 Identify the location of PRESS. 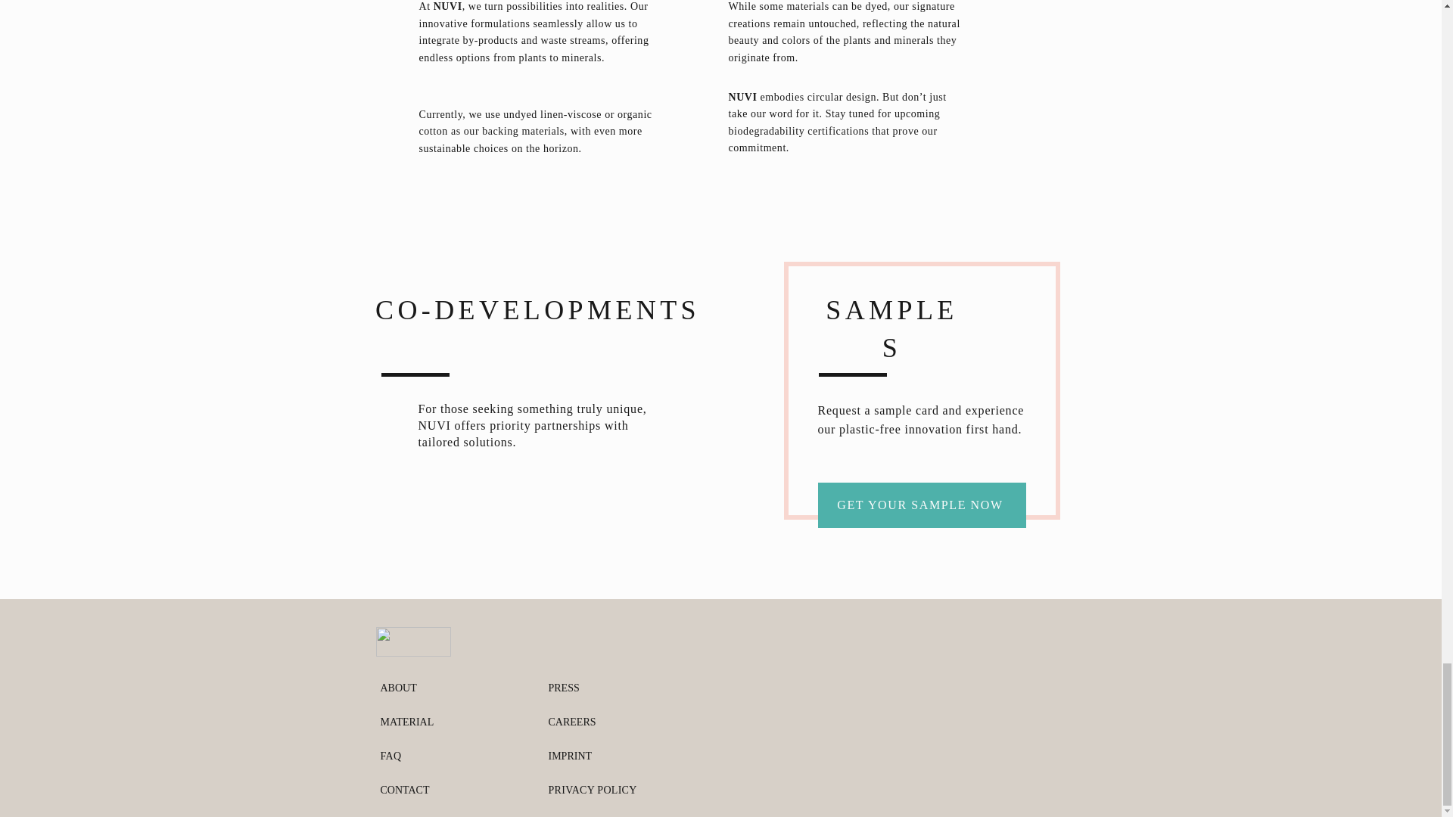
(563, 687).